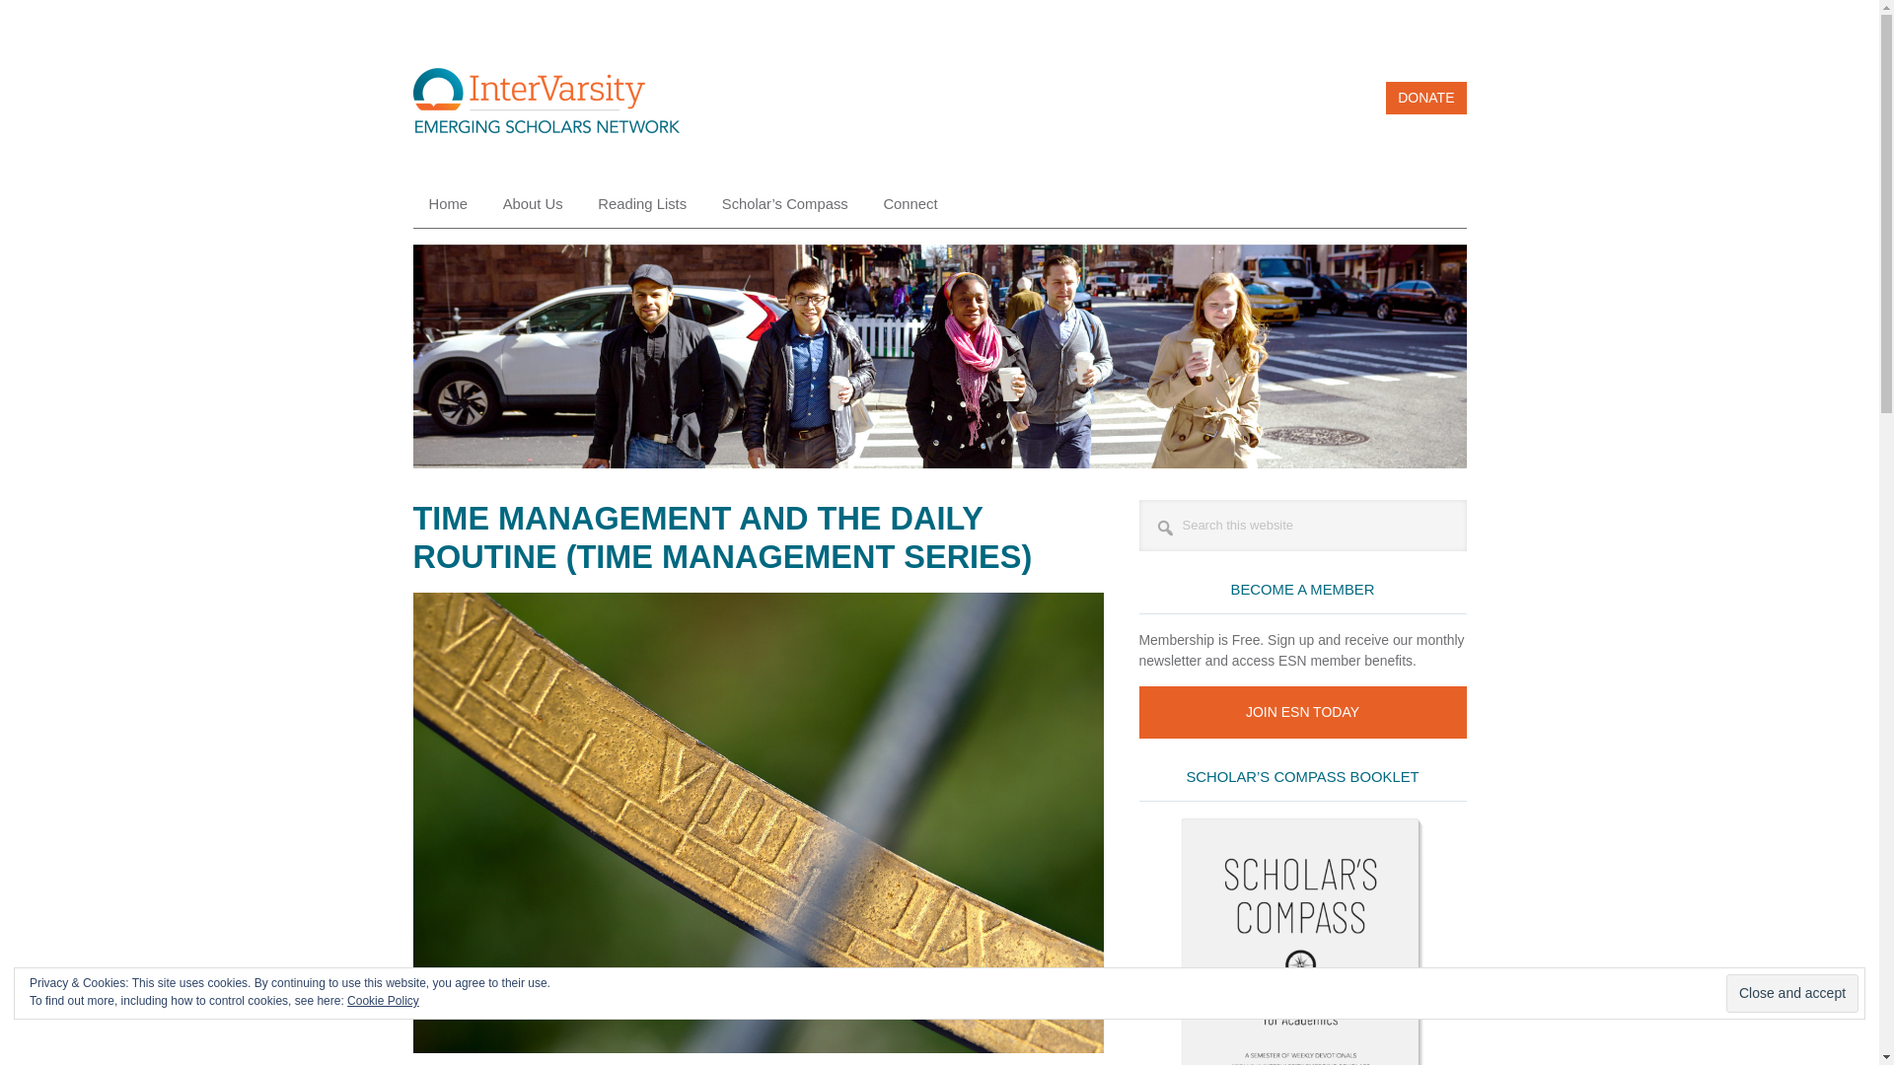 Image resolution: width=1894 pixels, height=1065 pixels. I want to click on Connect, so click(910, 204).